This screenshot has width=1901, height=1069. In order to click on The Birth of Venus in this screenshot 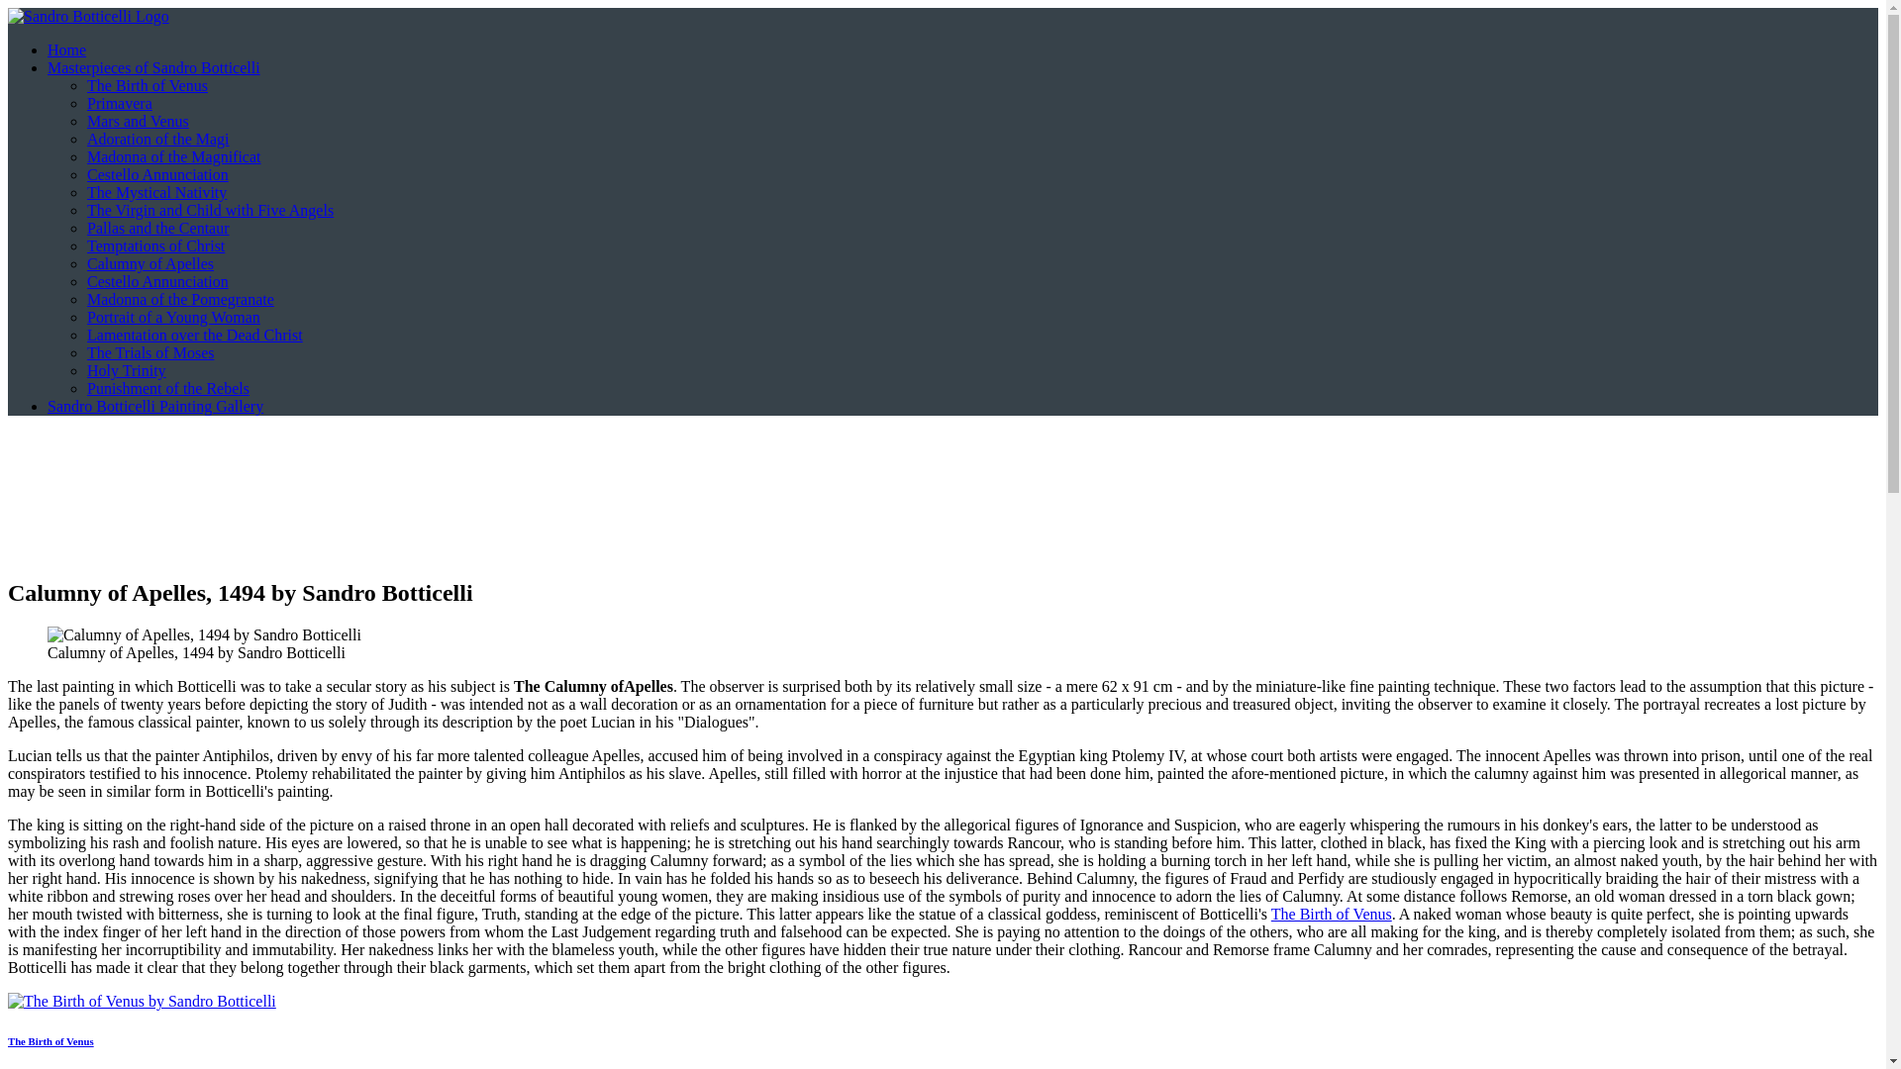, I will do `click(1331, 914)`.